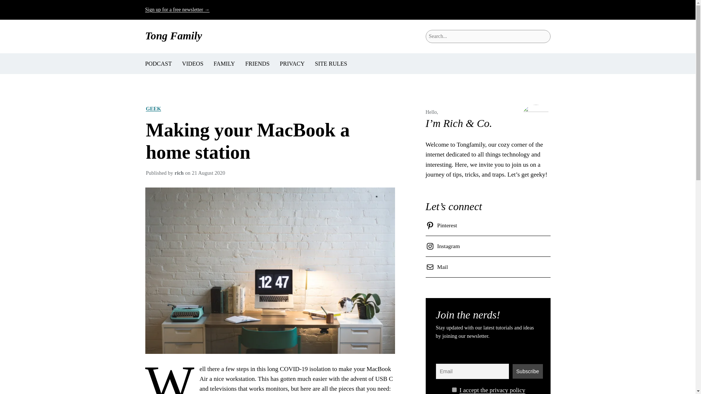 This screenshot has width=701, height=394. What do you see at coordinates (270, 141) in the screenshot?
I see `Making your MacBook a home station` at bounding box center [270, 141].